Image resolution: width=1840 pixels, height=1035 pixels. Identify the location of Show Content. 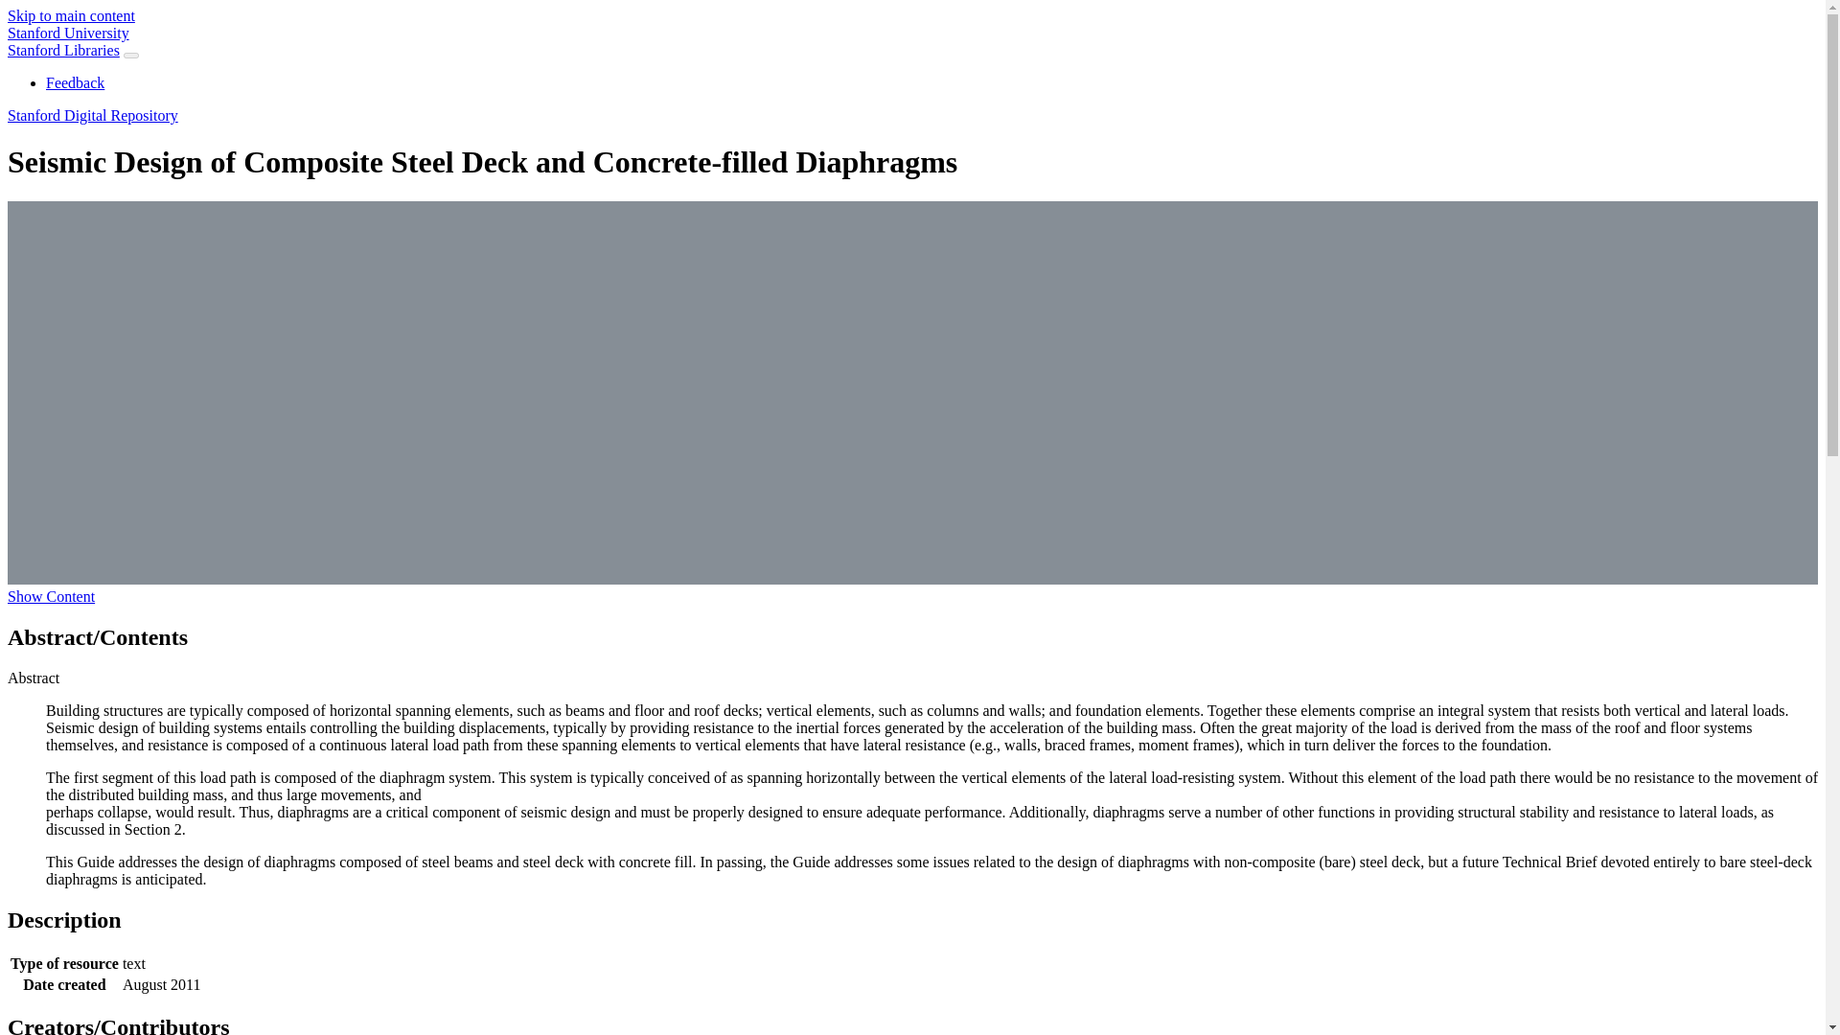
(51, 596).